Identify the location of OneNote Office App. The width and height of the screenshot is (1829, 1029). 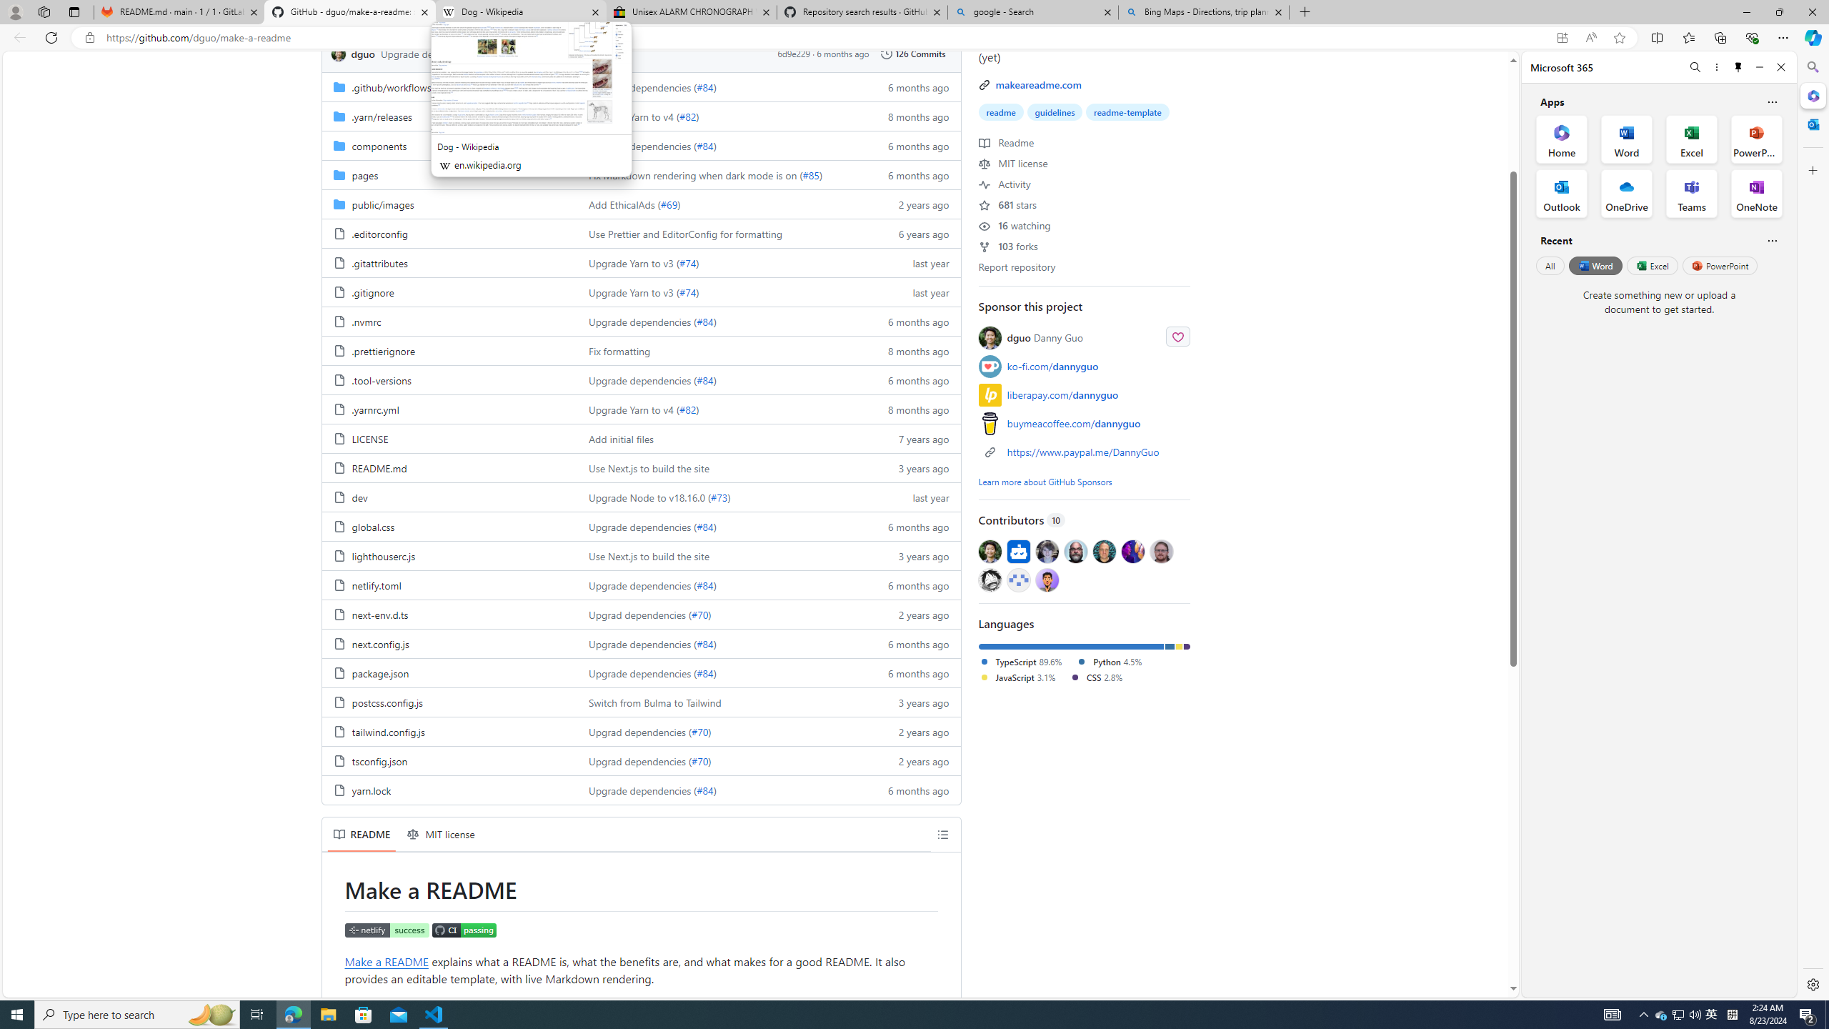
(1756, 194).